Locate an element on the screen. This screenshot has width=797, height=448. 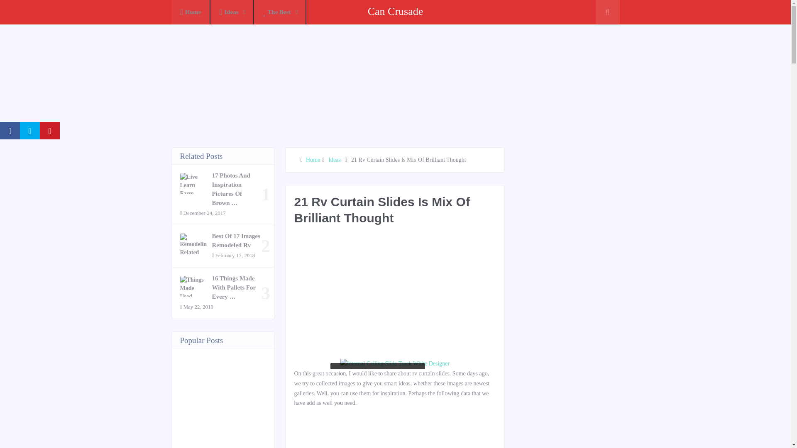
Home is located at coordinates (313, 160).